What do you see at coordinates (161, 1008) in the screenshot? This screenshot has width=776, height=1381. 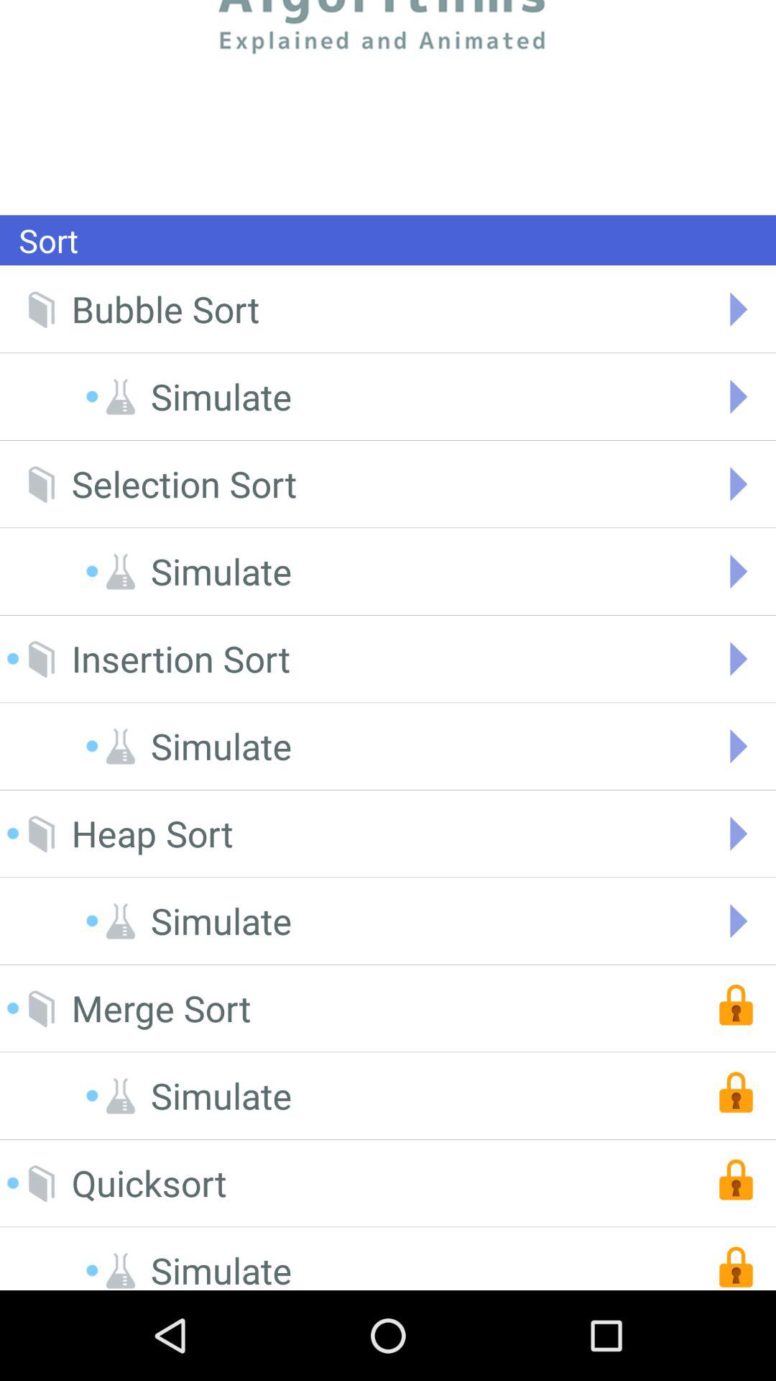 I see `jump to the merge sort icon` at bounding box center [161, 1008].